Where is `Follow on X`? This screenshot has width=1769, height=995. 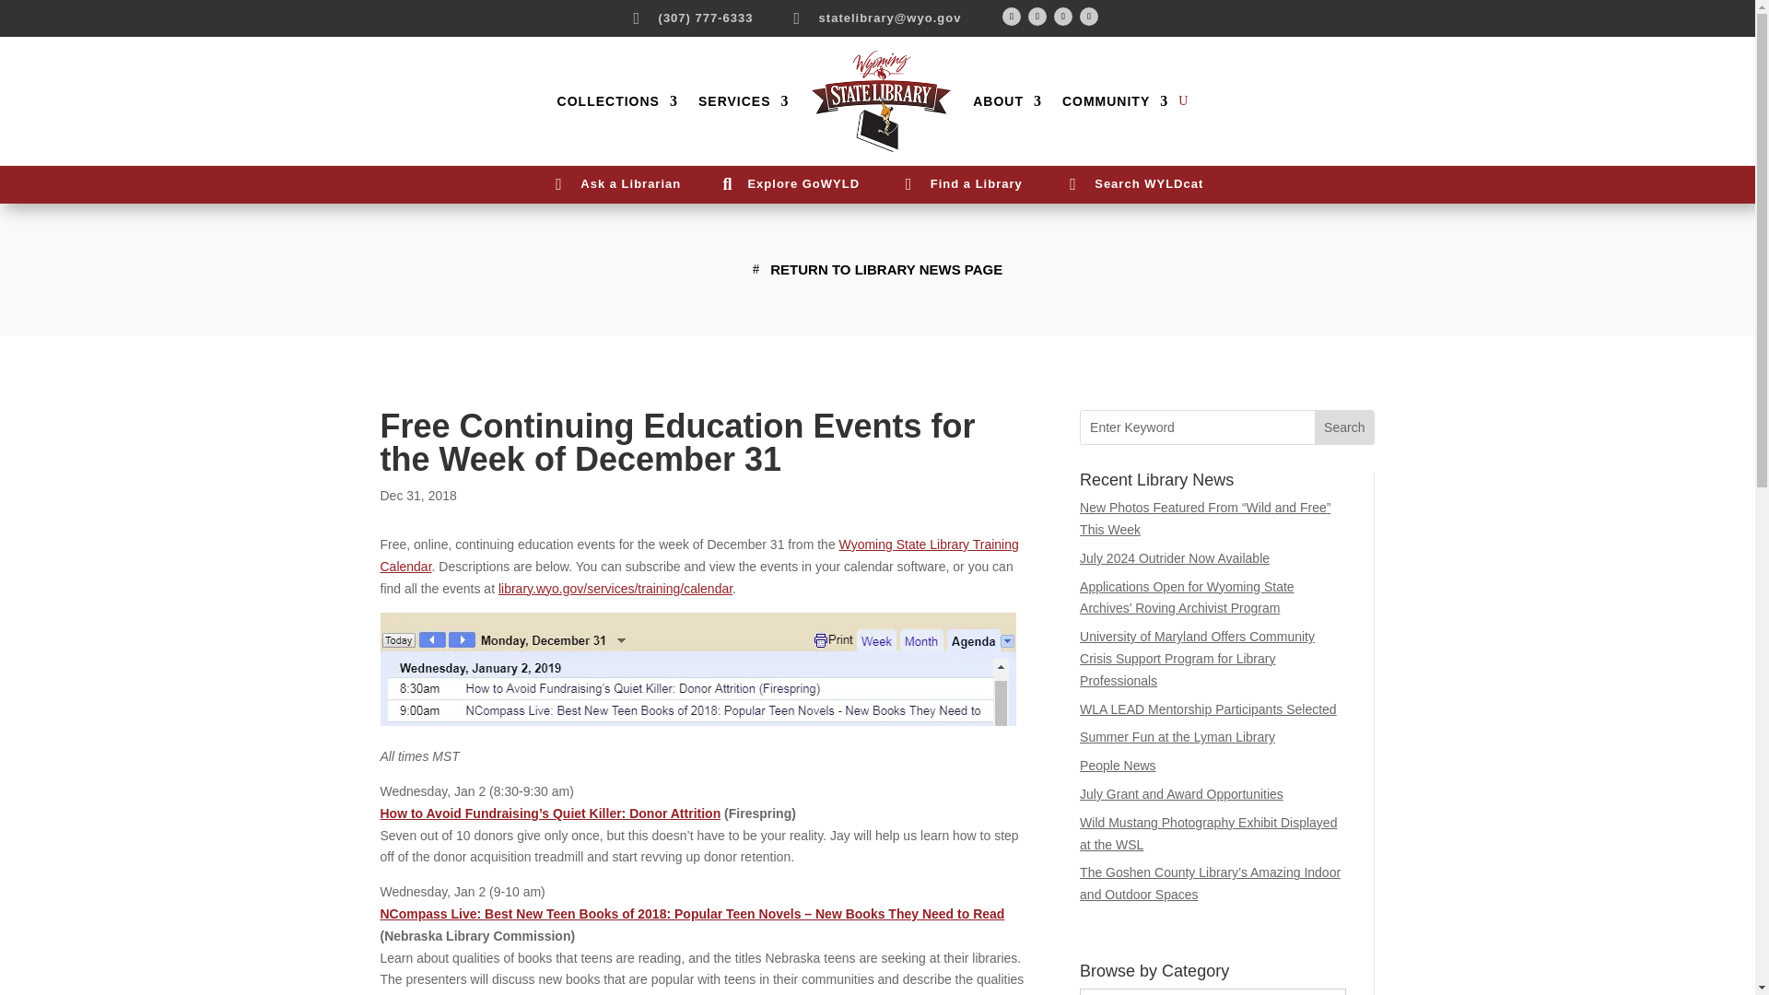
Follow on X is located at coordinates (1037, 17).